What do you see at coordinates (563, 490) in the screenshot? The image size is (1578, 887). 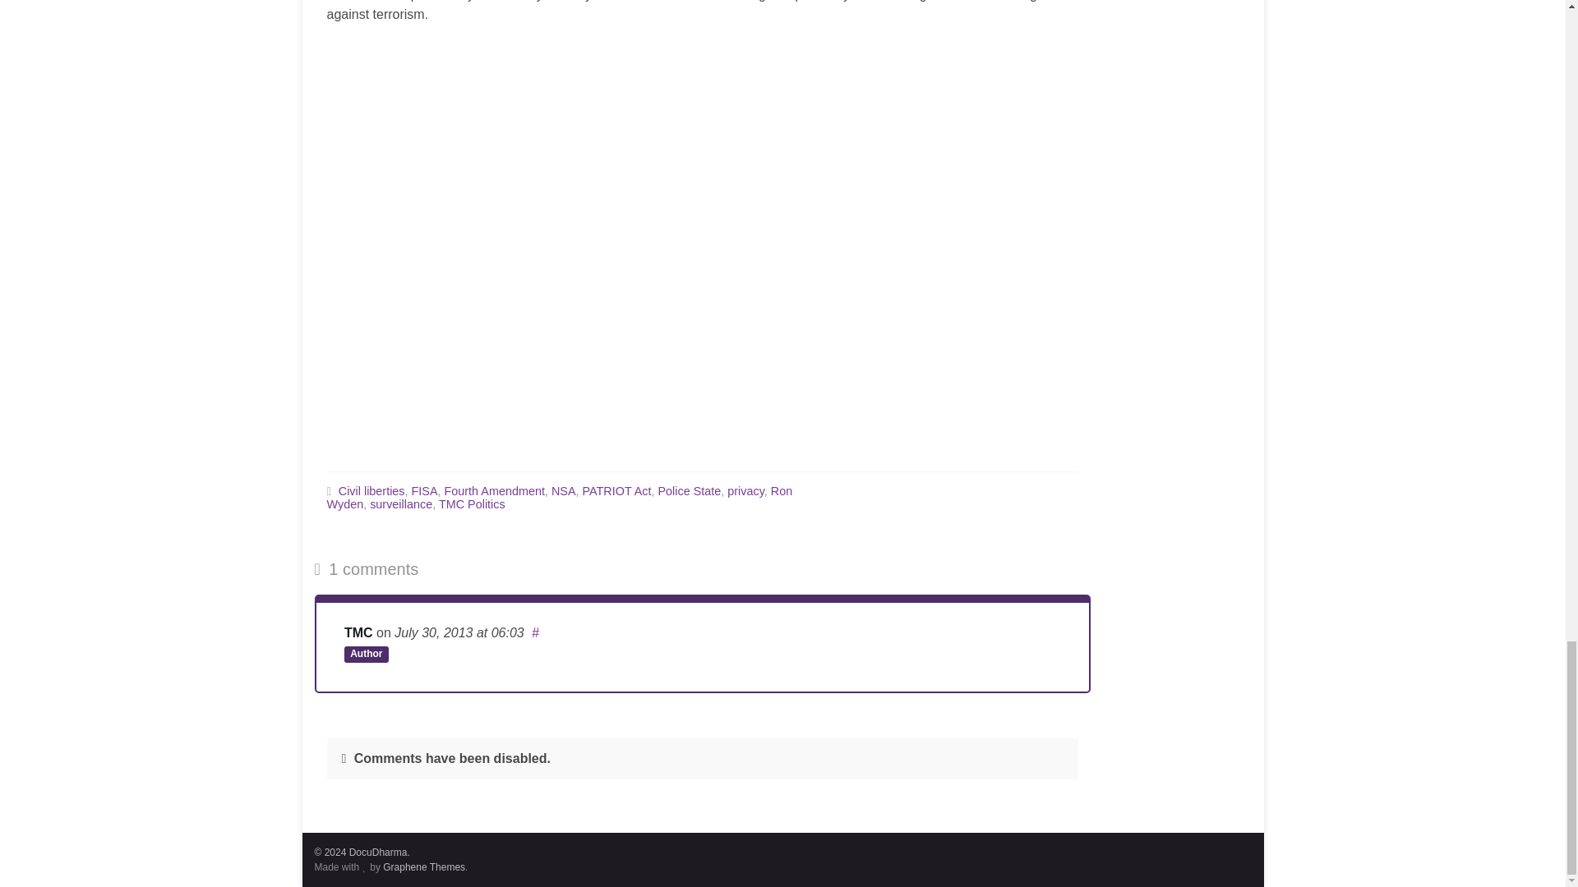 I see `NSA` at bounding box center [563, 490].